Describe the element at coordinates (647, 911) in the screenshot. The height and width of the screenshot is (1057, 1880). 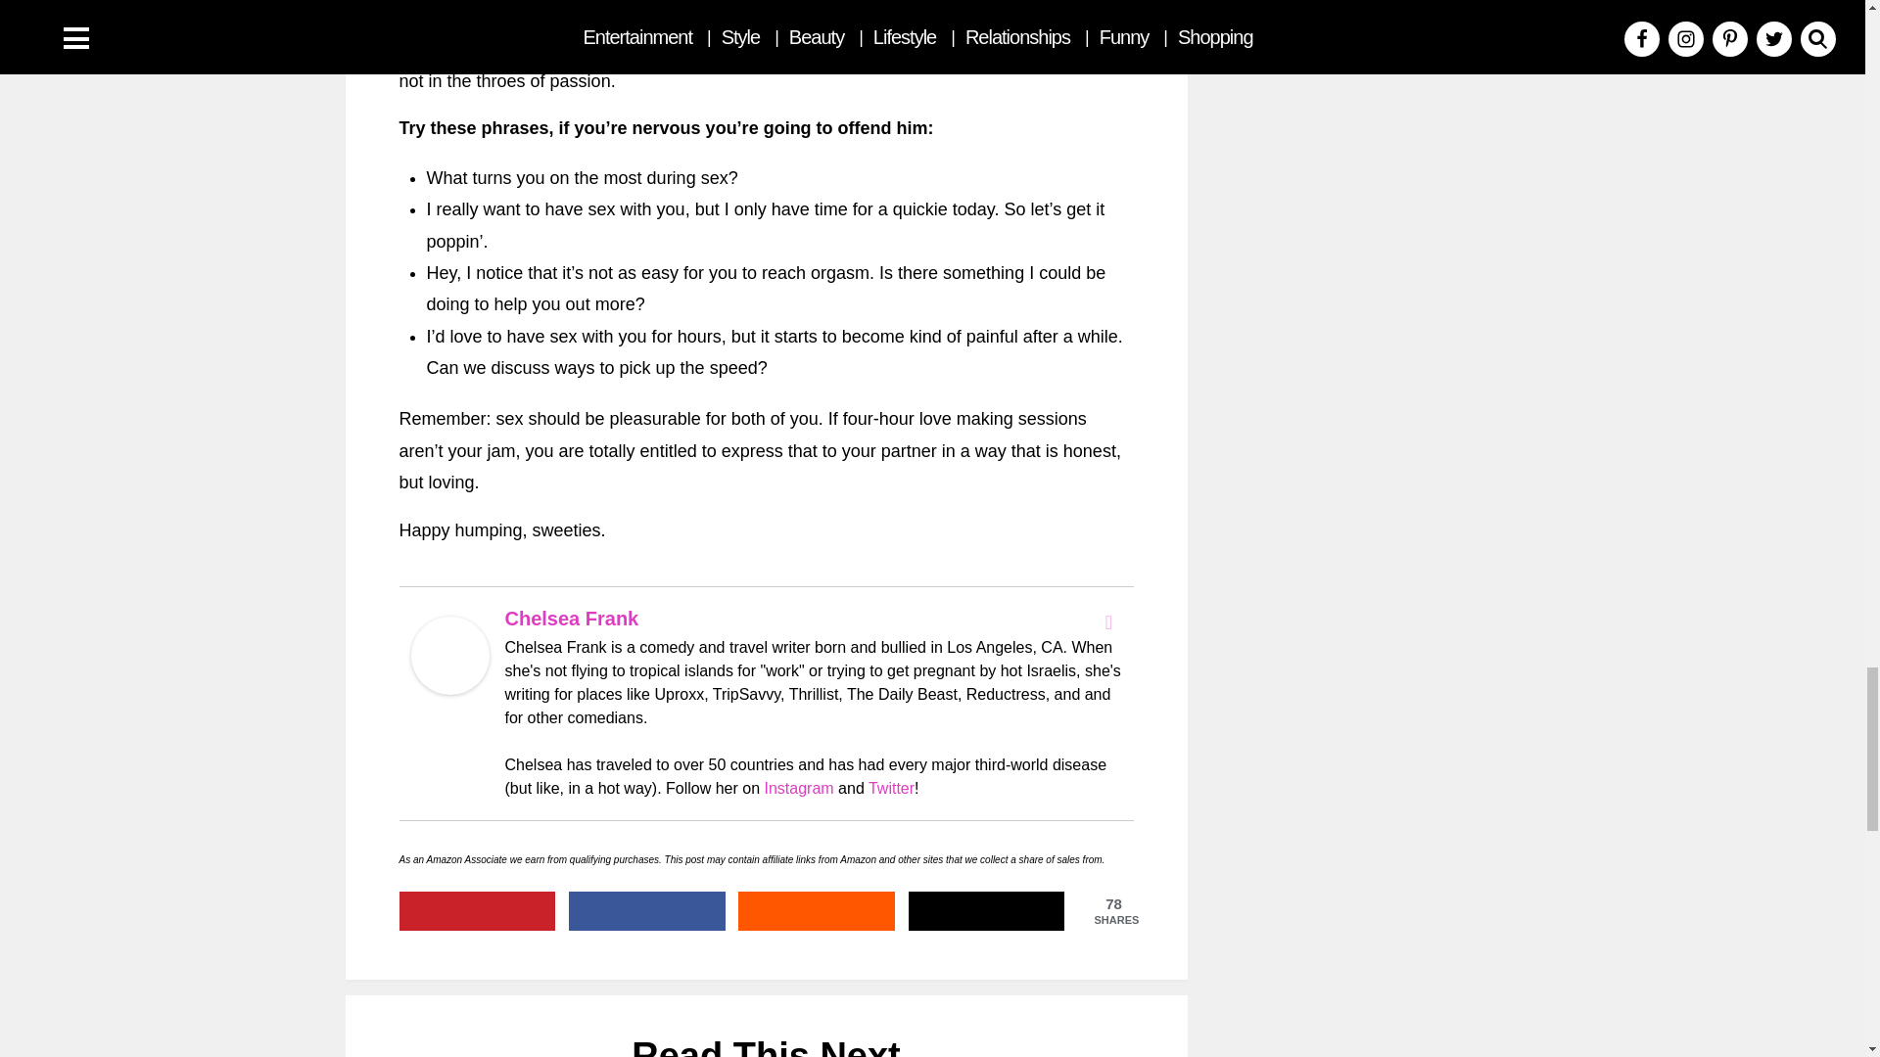
I see `Share on Facebook` at that location.